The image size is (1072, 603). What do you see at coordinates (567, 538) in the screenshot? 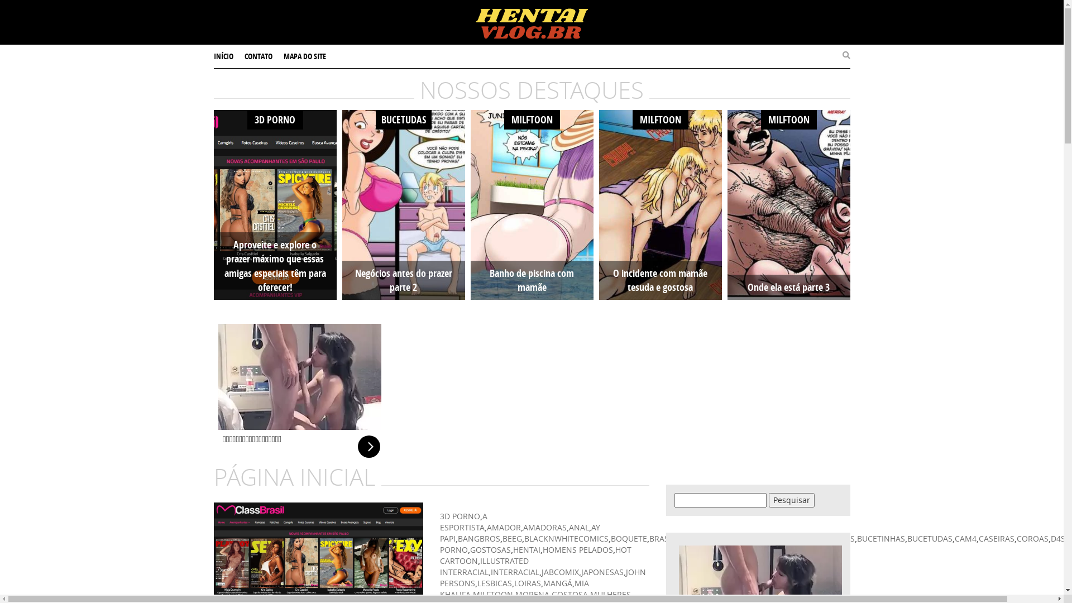
I see `BLACKNWHITECOMICS,` at bounding box center [567, 538].